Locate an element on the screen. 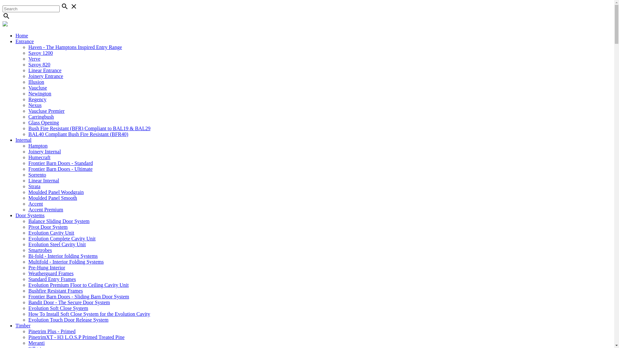 The height and width of the screenshot is (348, 619). Entrance is located at coordinates (25, 41).